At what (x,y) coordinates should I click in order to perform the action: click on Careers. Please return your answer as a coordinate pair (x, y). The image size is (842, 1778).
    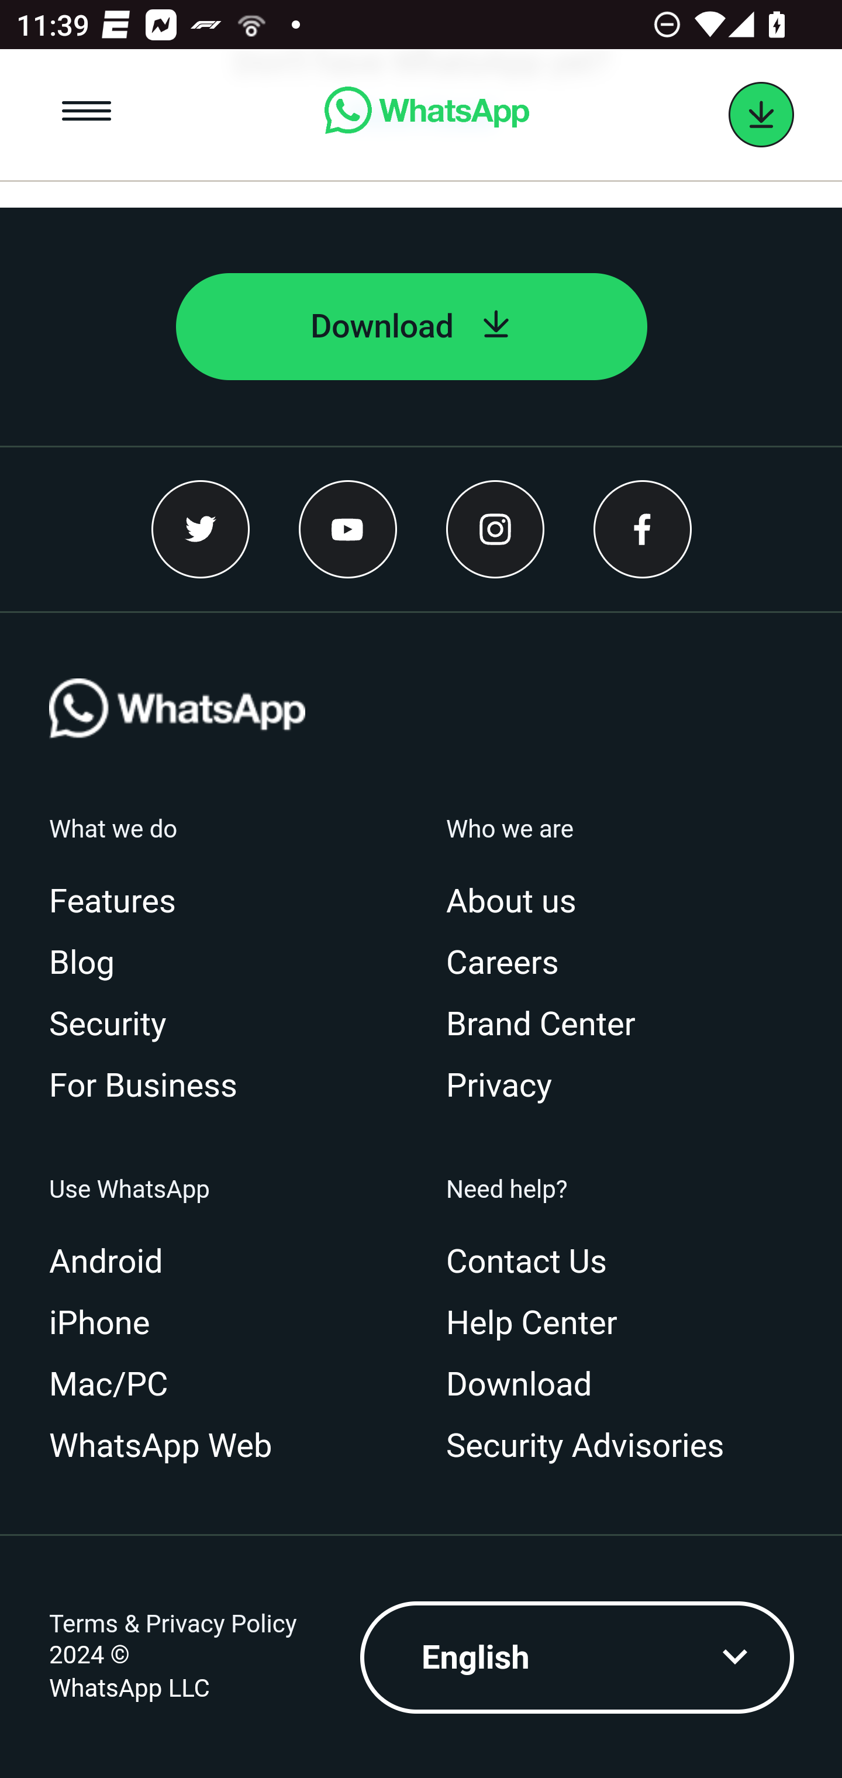
    Looking at the image, I should click on (511, 965).